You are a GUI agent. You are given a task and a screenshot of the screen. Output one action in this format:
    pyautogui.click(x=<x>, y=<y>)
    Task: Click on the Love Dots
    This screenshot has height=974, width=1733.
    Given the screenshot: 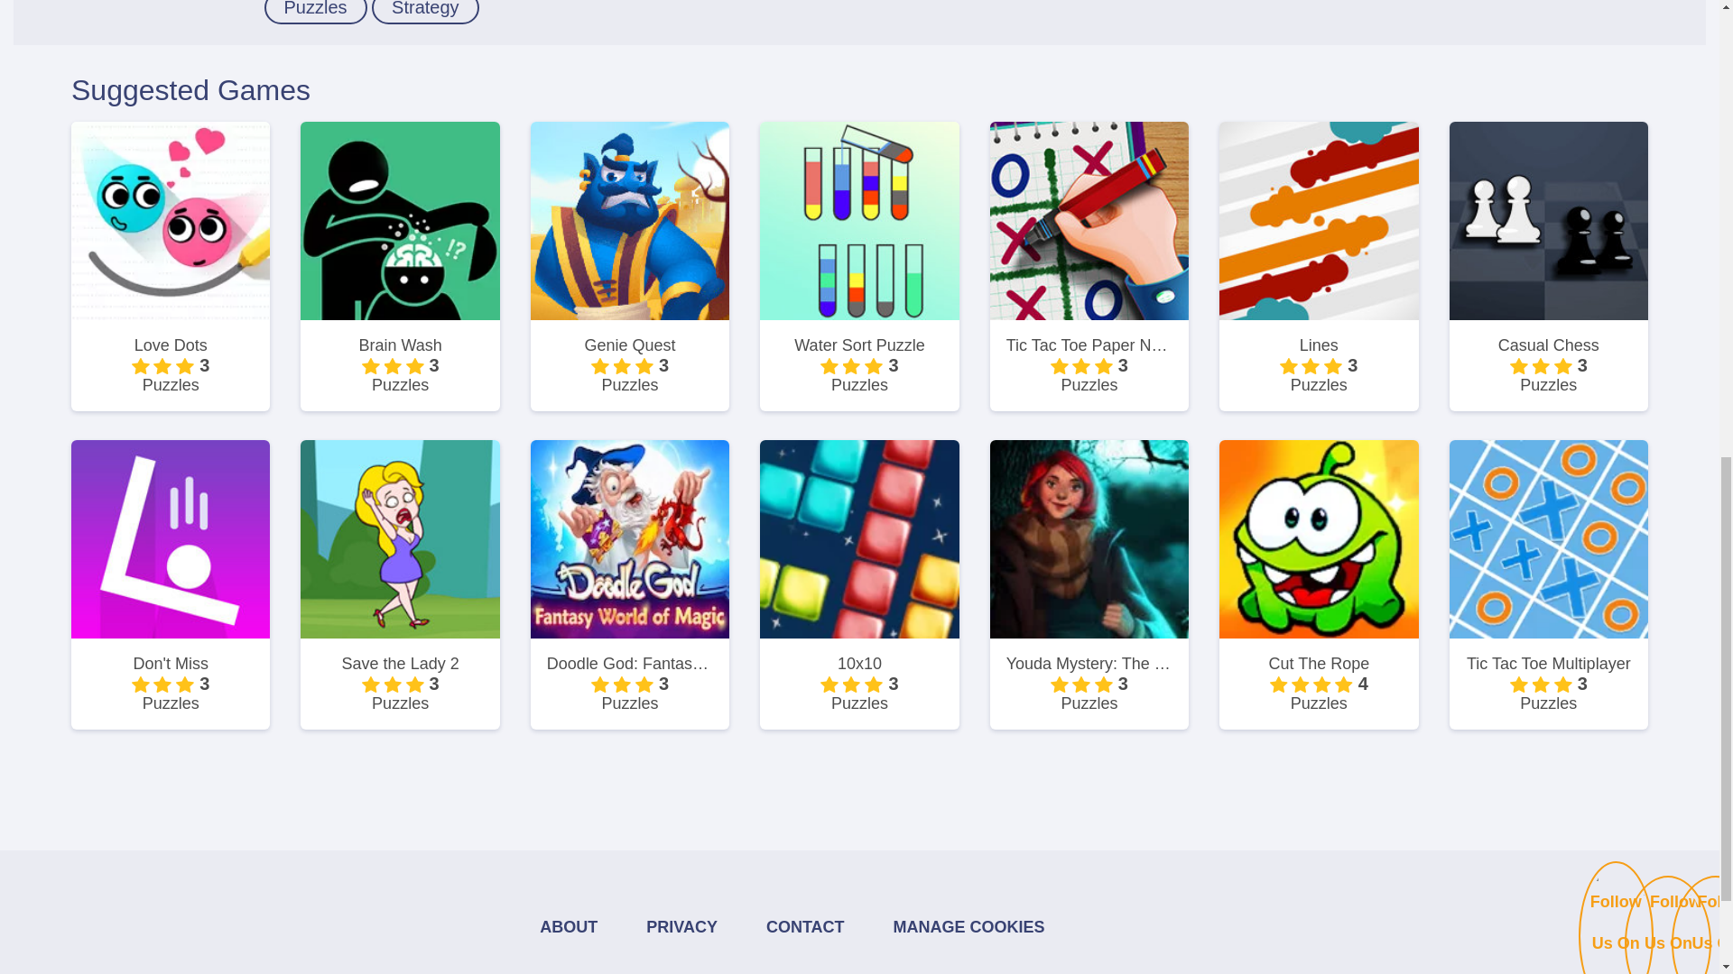 What is the action you would take?
    pyautogui.click(x=170, y=345)
    